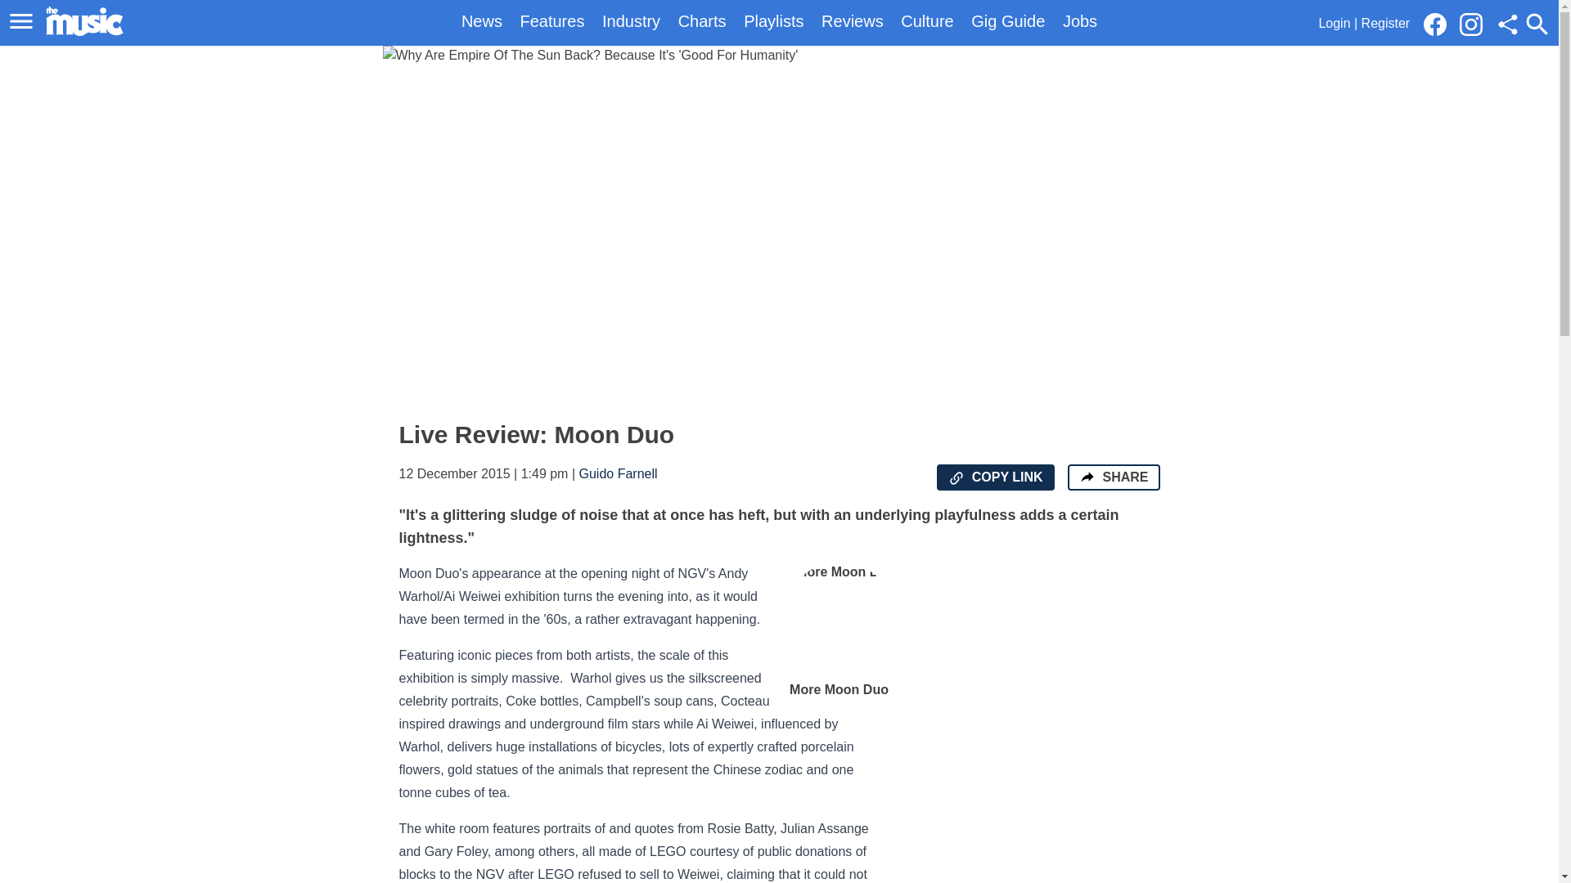 The image size is (1571, 883). Describe the element at coordinates (702, 21) in the screenshot. I see `Charts` at that location.